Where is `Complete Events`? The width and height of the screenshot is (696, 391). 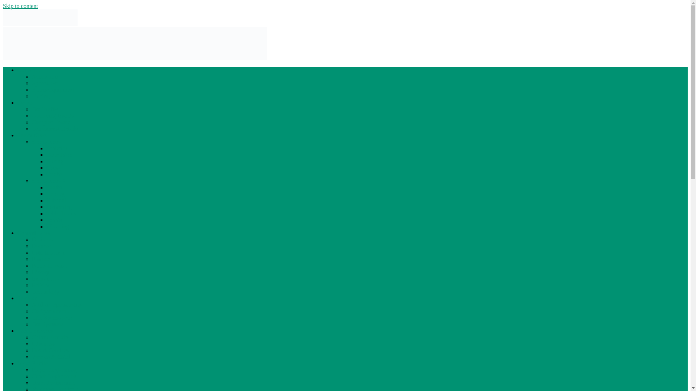
Complete Events is located at coordinates (51, 122).